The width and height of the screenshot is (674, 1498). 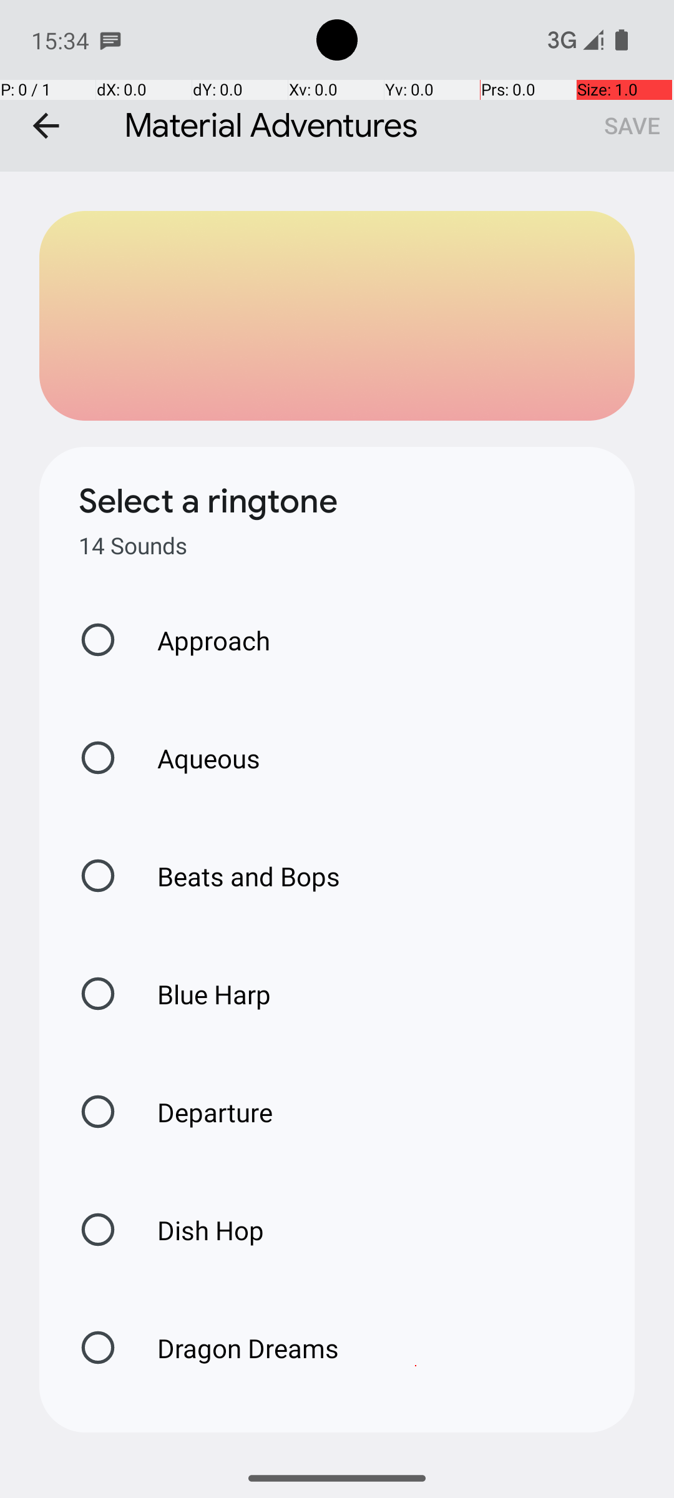 What do you see at coordinates (235, 1348) in the screenshot?
I see `Dragon Dreams` at bounding box center [235, 1348].